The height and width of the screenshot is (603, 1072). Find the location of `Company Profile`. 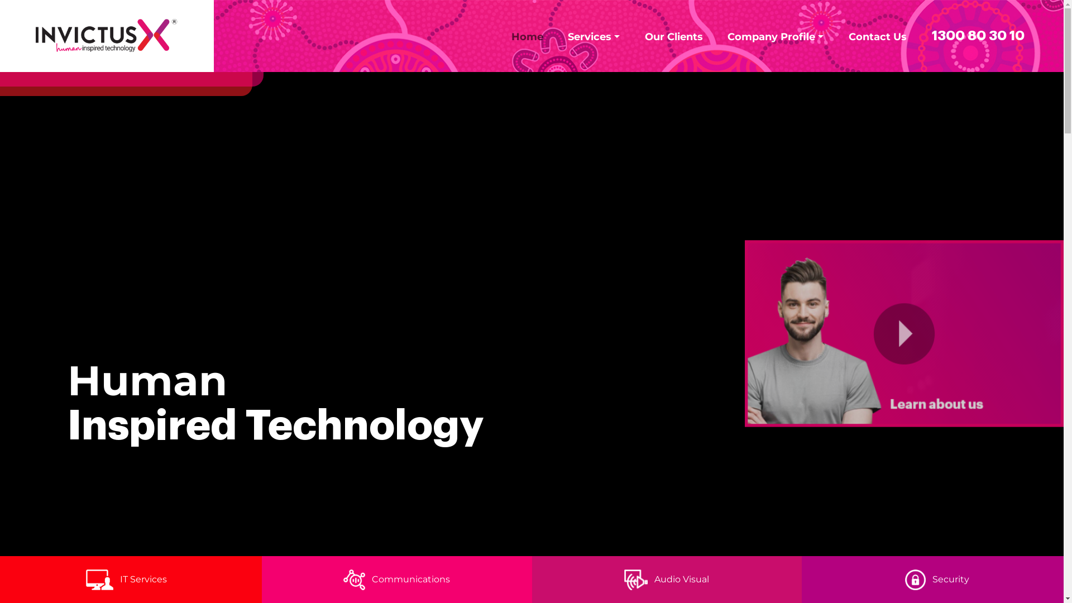

Company Profile is located at coordinates (776, 37).